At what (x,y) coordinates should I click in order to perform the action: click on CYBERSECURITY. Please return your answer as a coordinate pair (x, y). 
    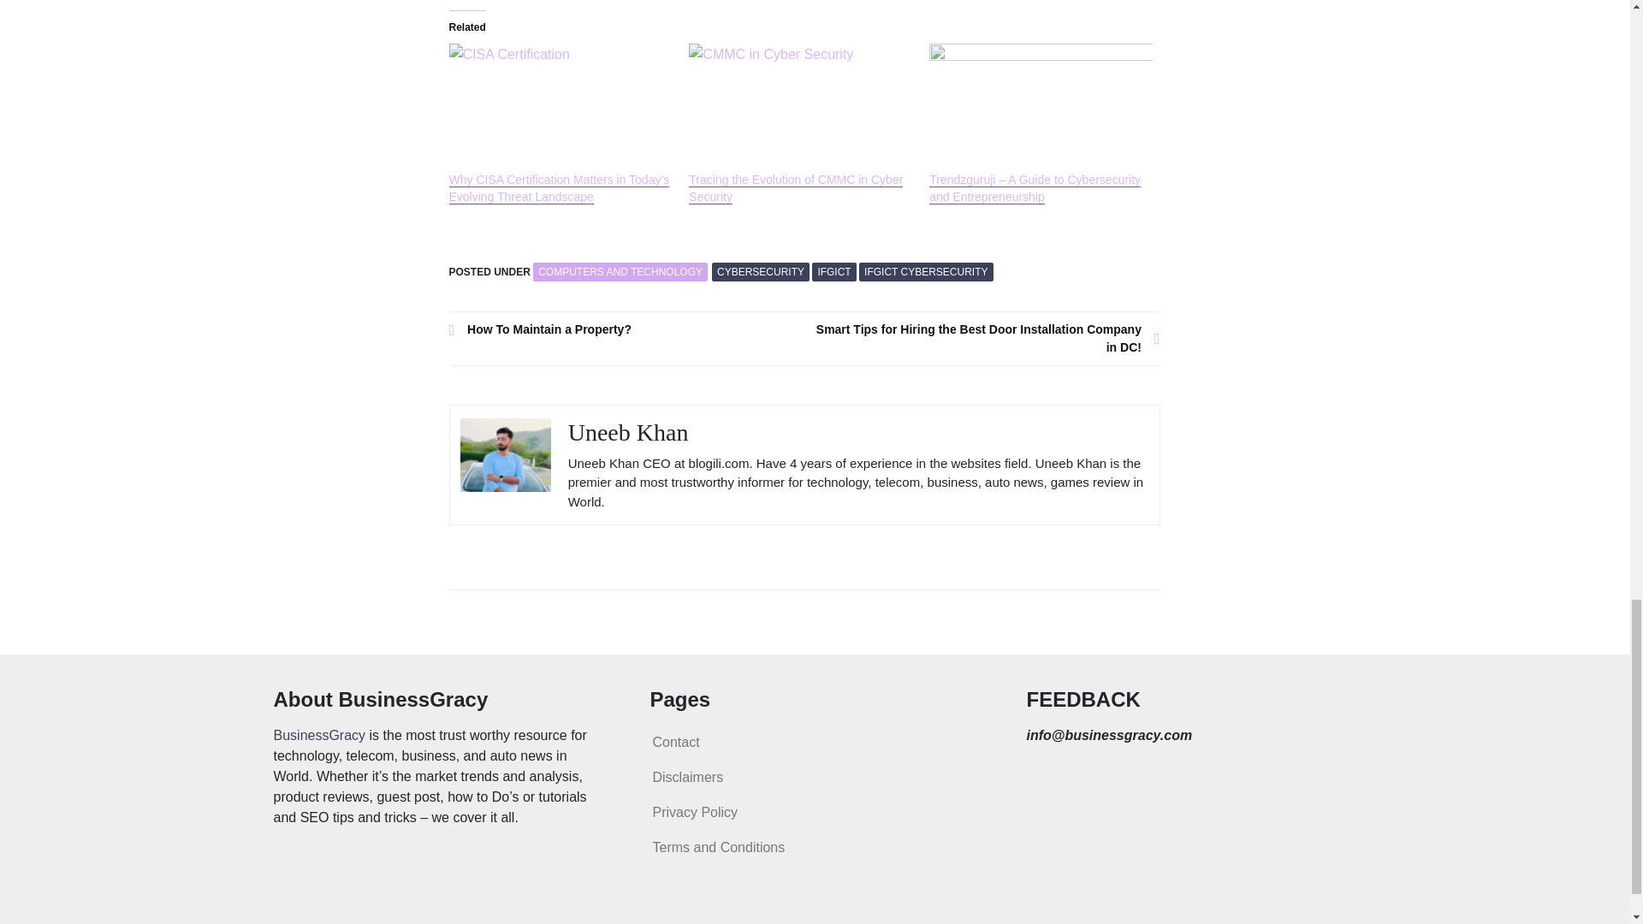
    Looking at the image, I should click on (760, 272).